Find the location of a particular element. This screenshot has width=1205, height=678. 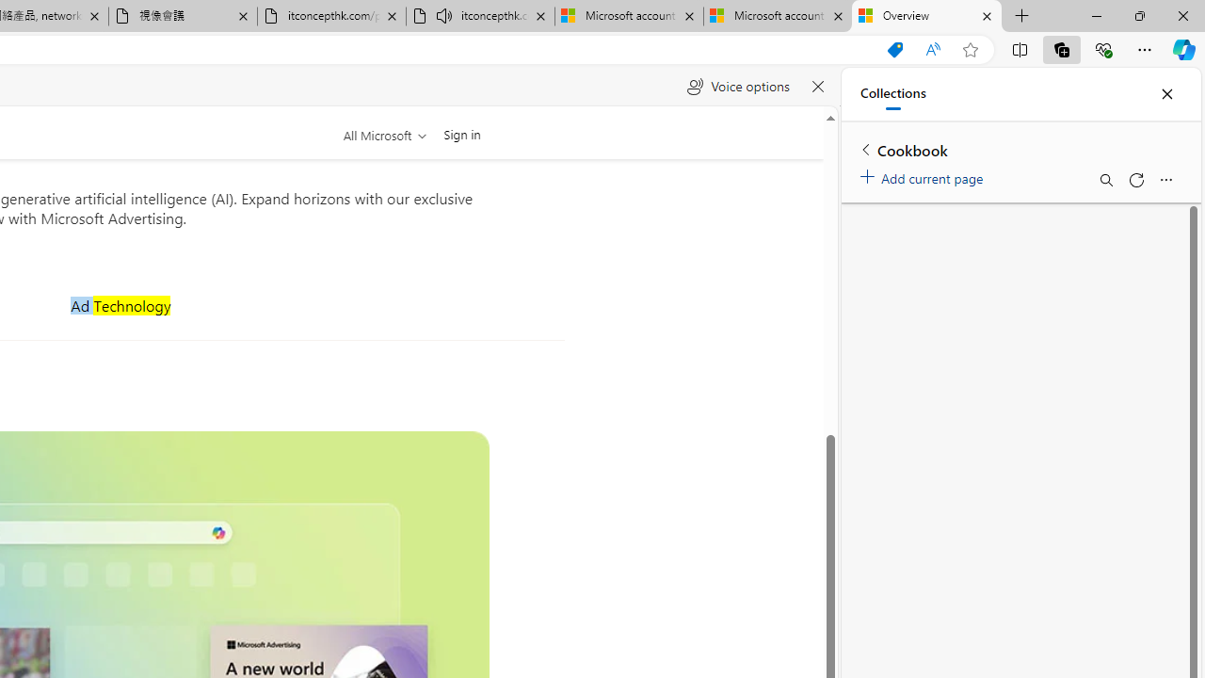

Sign in is located at coordinates (461, 134).